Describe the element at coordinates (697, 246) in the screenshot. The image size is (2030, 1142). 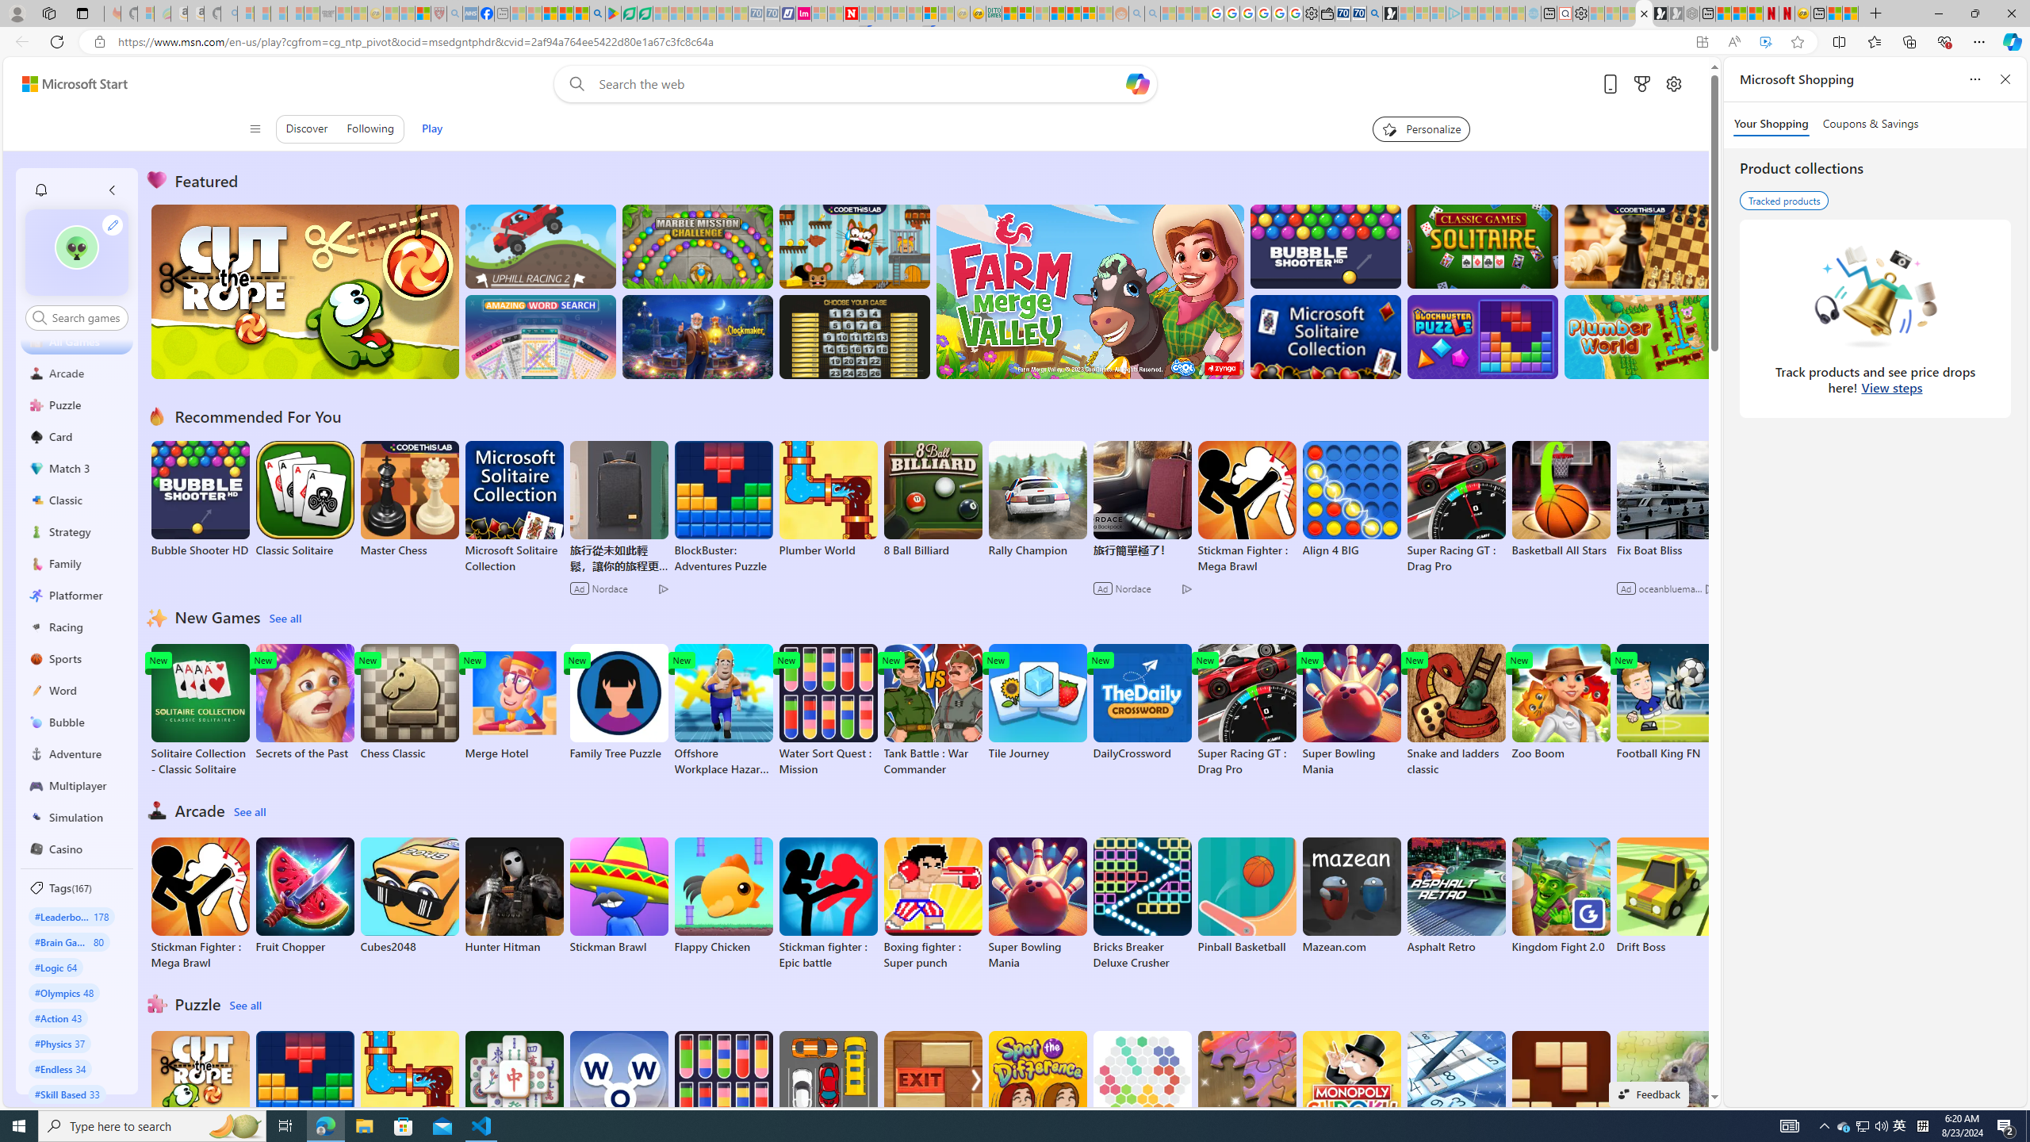
I see `Marble Mission : Challenge` at that location.